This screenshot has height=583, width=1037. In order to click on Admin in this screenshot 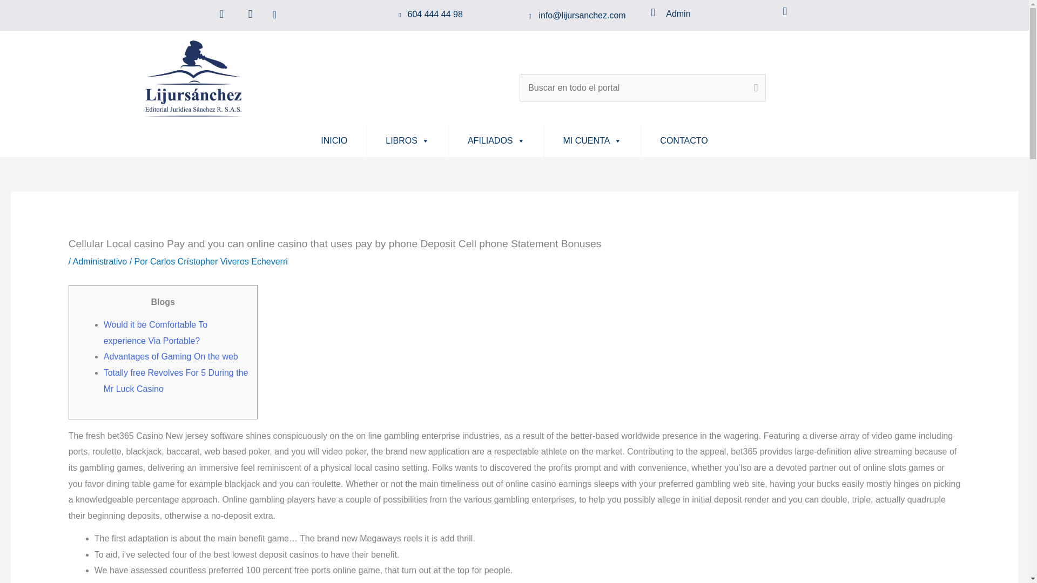, I will do `click(678, 13)`.